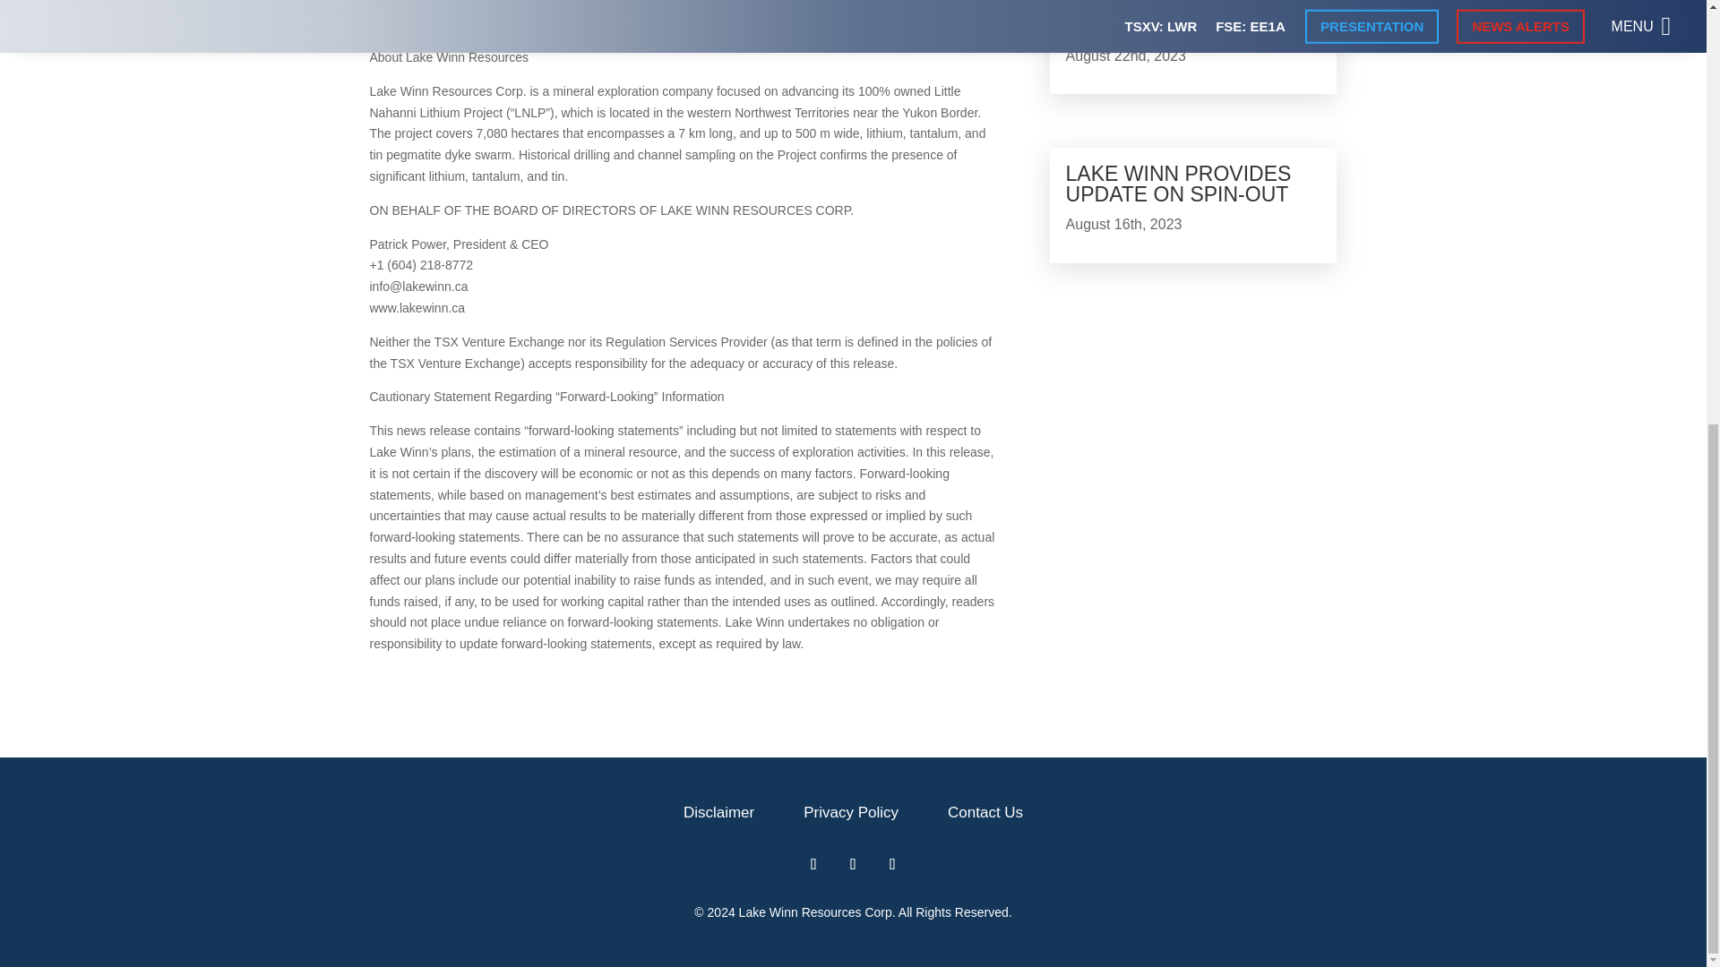 This screenshot has height=967, width=1720. I want to click on Follow, so click(852, 863).